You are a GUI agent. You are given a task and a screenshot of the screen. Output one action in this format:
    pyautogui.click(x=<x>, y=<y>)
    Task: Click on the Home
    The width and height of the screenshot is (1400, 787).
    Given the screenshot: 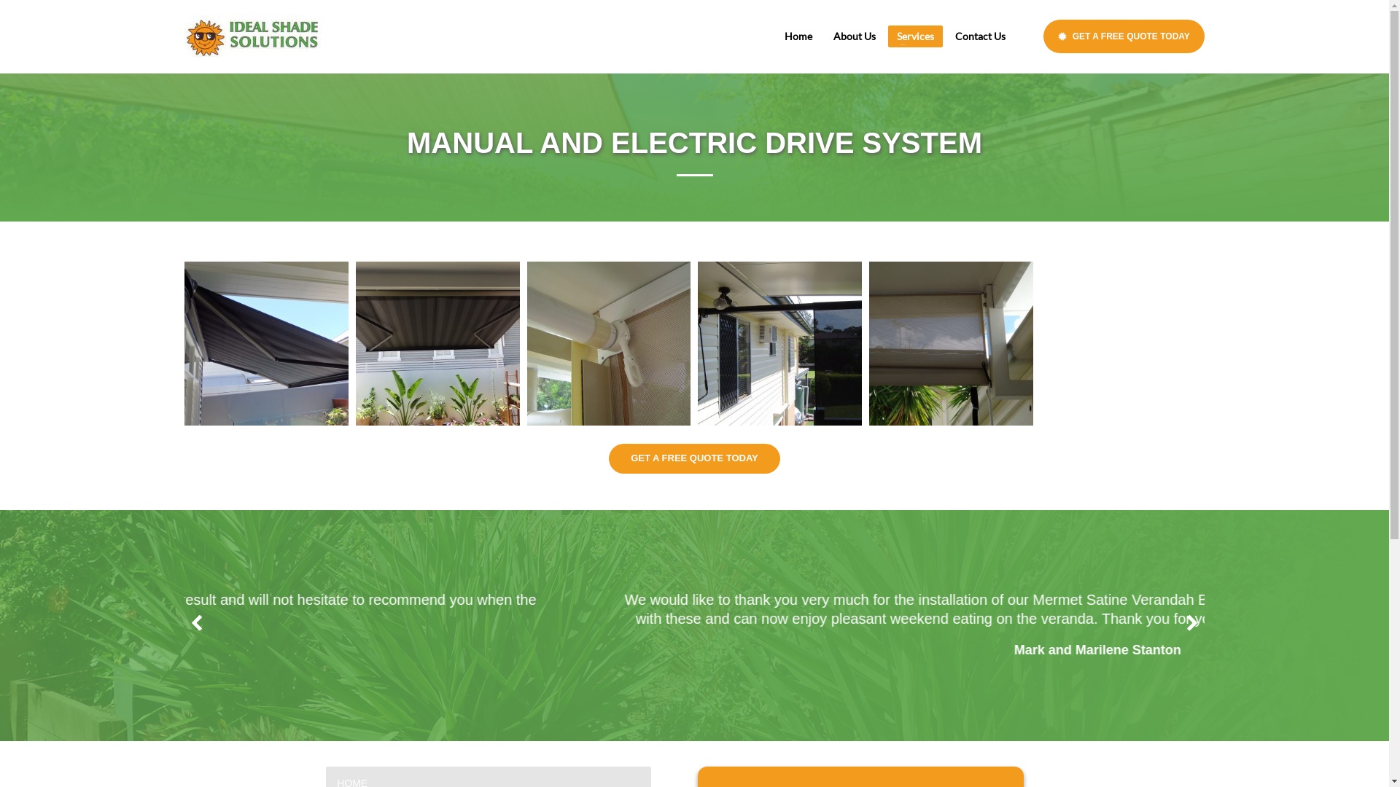 What is the action you would take?
    pyautogui.click(x=798, y=36)
    